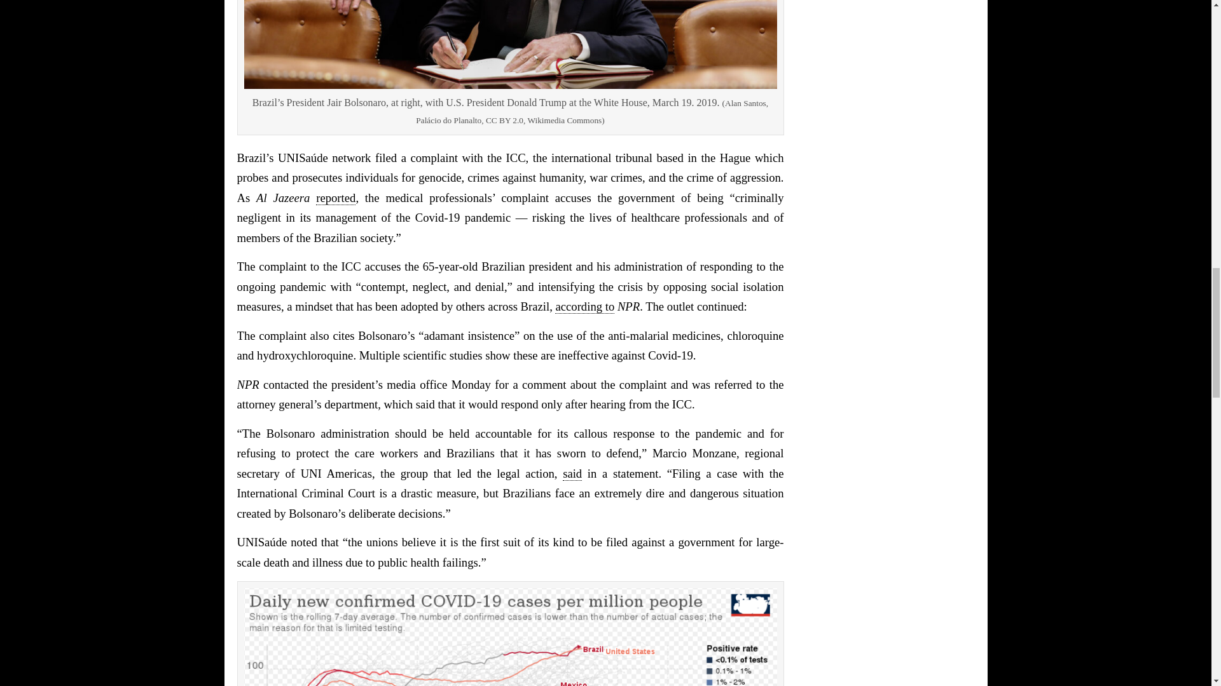 Image resolution: width=1221 pixels, height=686 pixels. I want to click on said, so click(572, 474).